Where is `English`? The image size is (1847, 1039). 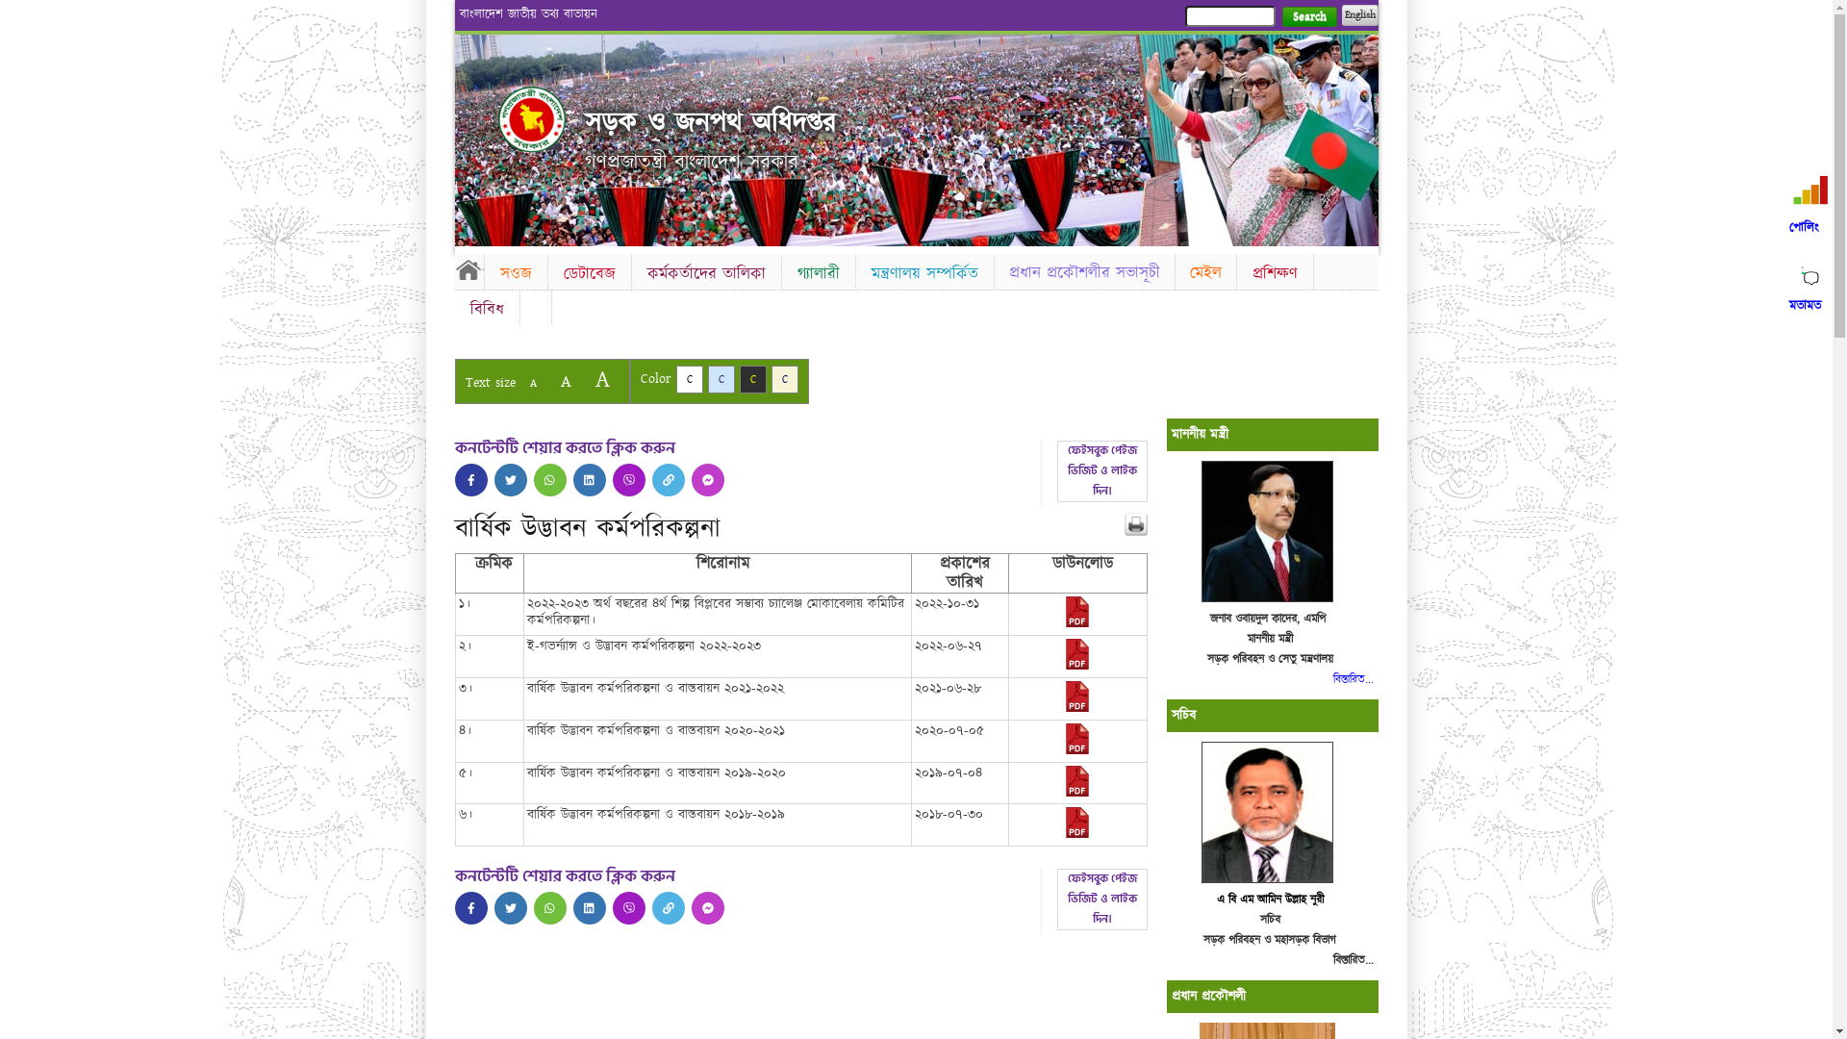
English is located at coordinates (1359, 15).